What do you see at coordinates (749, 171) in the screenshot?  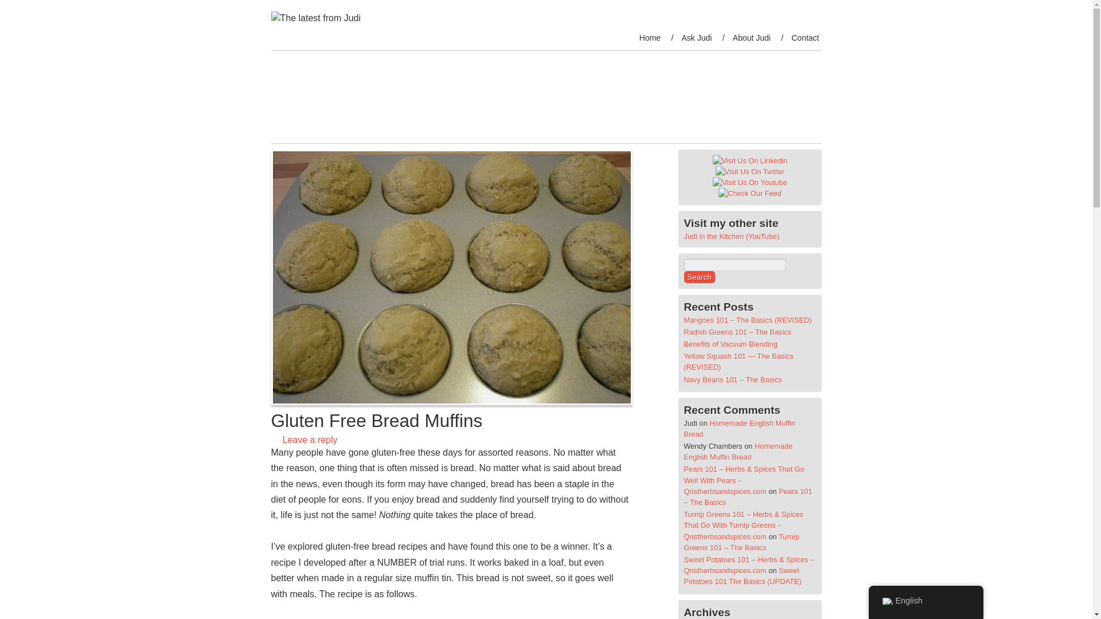 I see `Visit Us On Twitter` at bounding box center [749, 171].